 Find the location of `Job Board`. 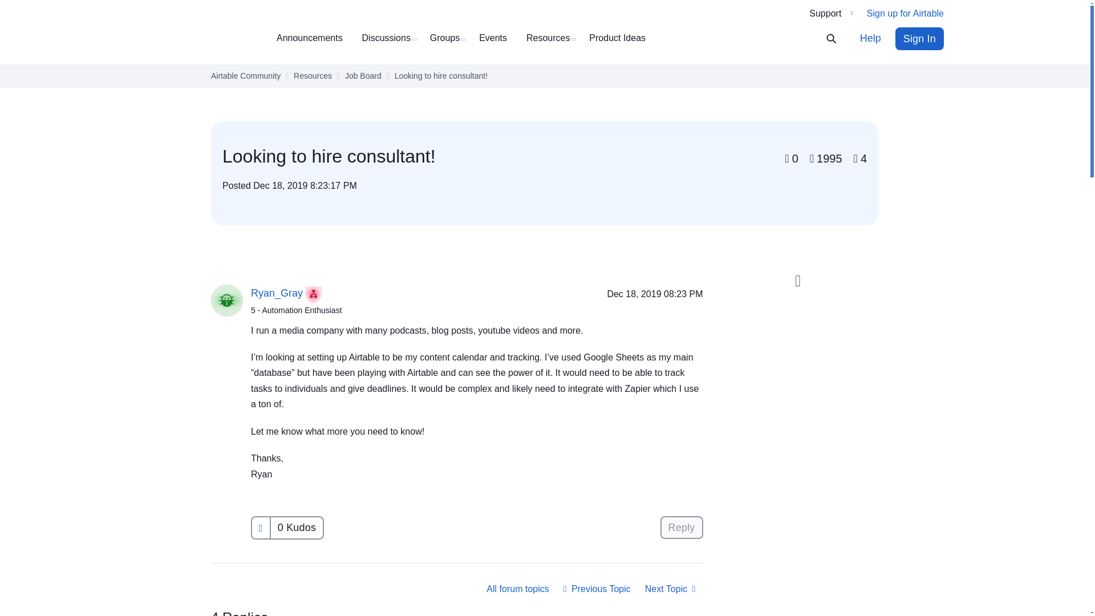

Job Board is located at coordinates (363, 76).